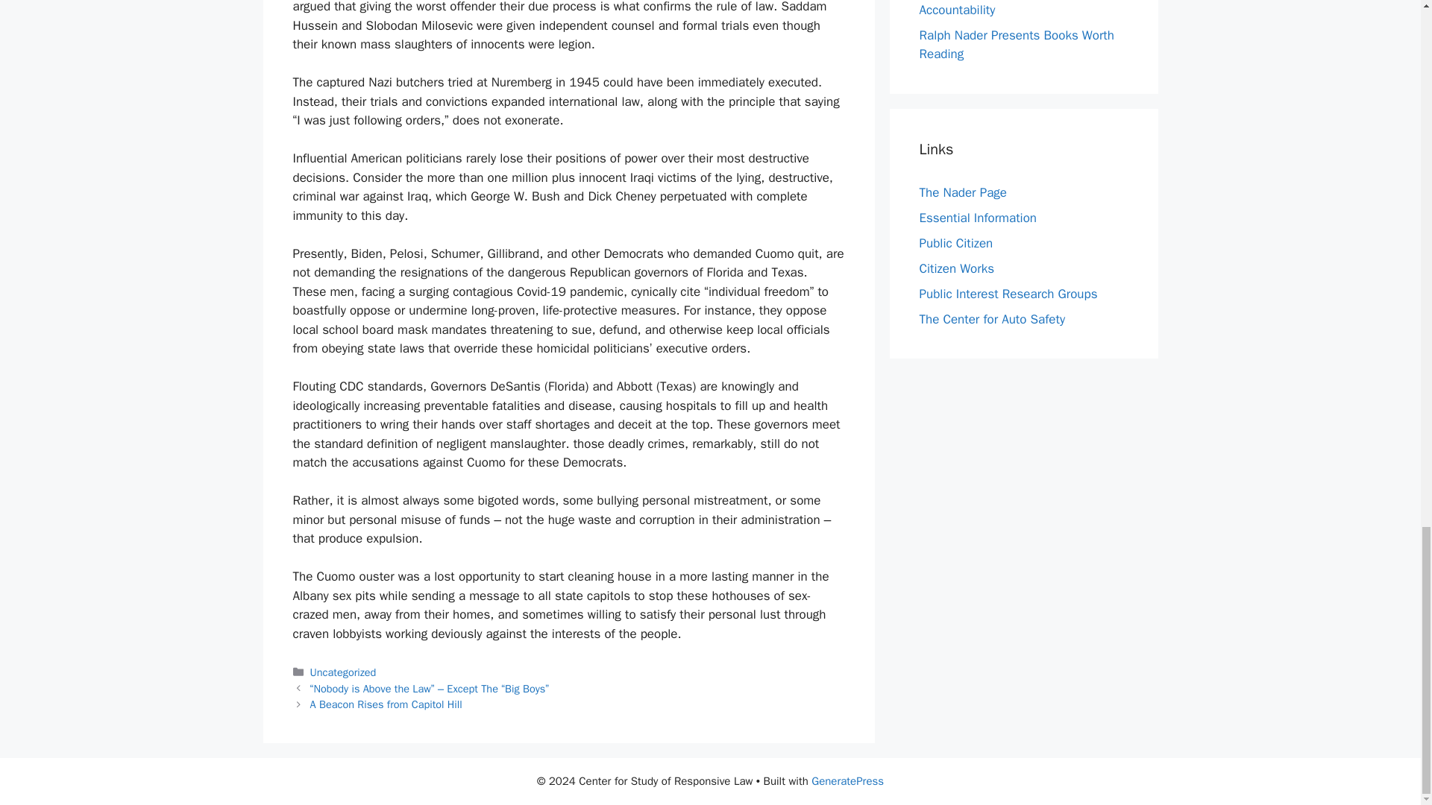 The image size is (1432, 805). Describe the element at coordinates (962, 192) in the screenshot. I see `The Nader Page` at that location.